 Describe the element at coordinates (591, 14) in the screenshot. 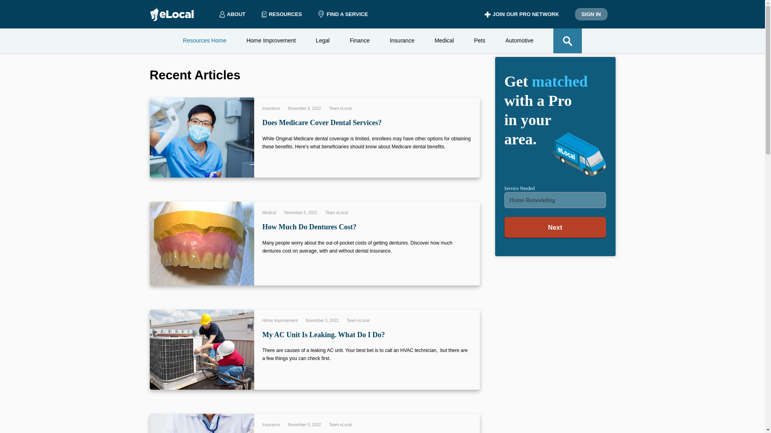

I see `SIGN IN` at that location.